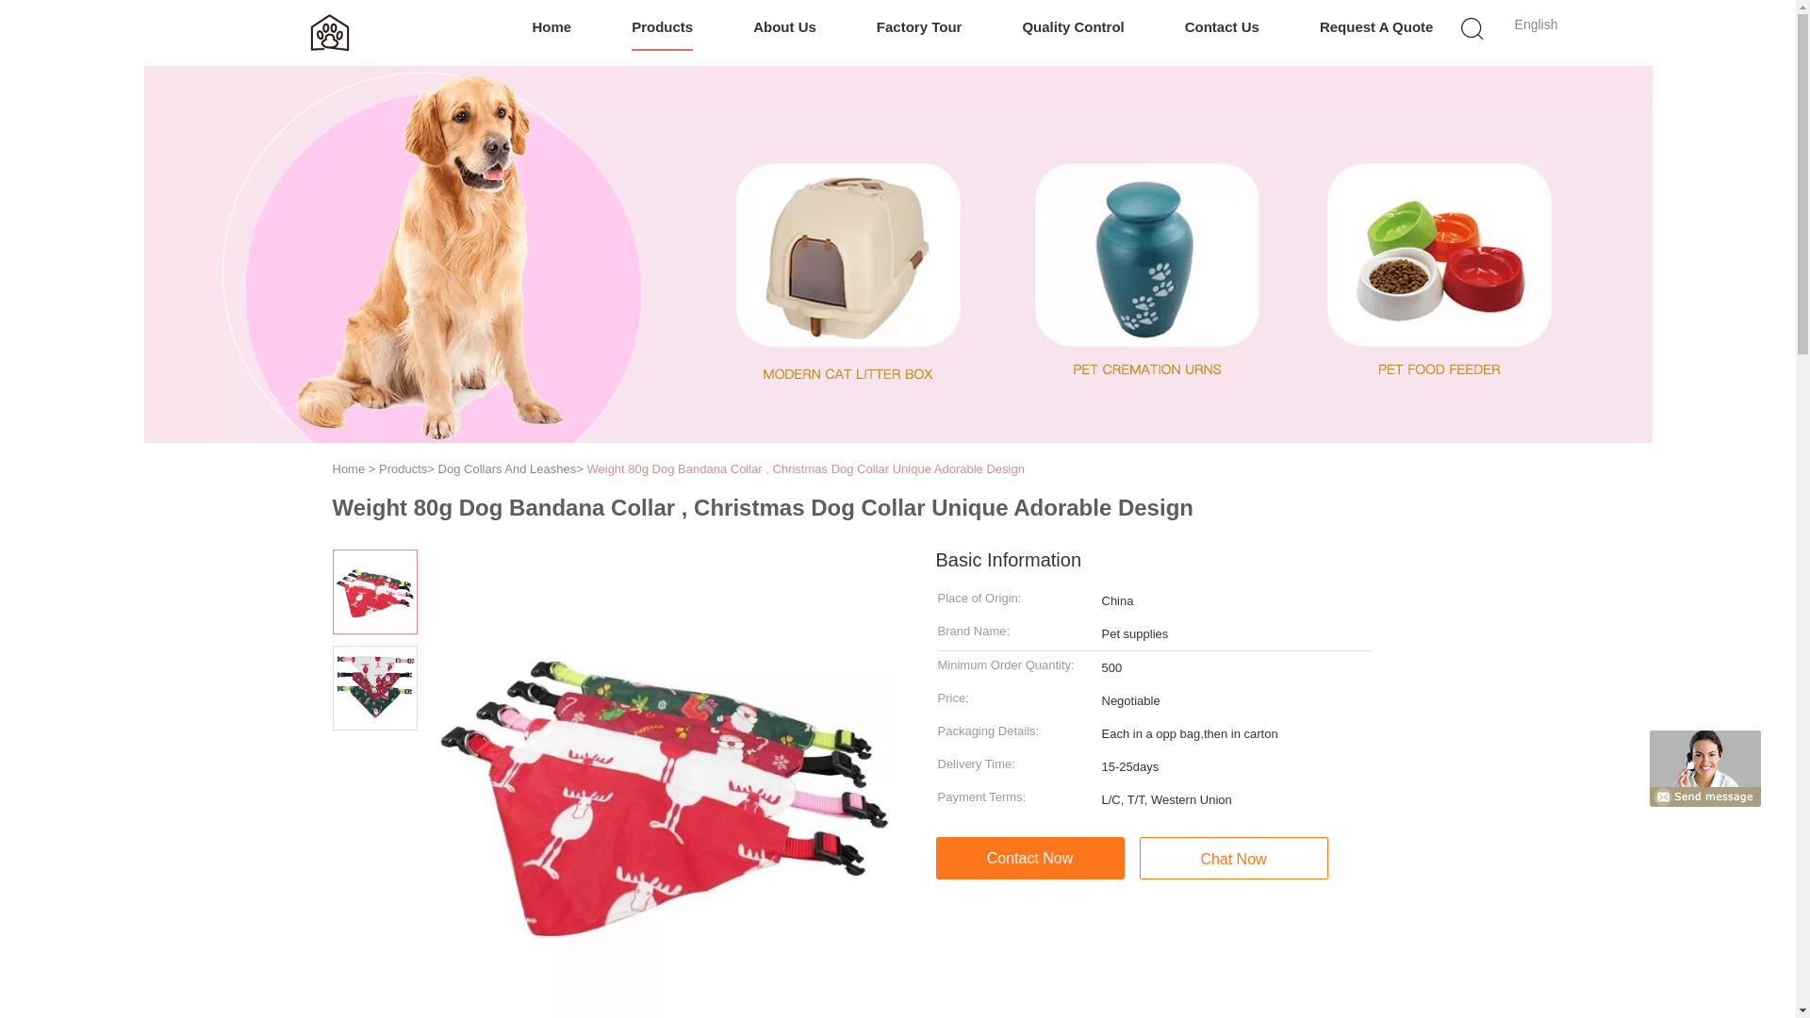 This screenshot has width=1810, height=1018. What do you see at coordinates (507, 469) in the screenshot?
I see `Dog Collars And Leashes` at bounding box center [507, 469].